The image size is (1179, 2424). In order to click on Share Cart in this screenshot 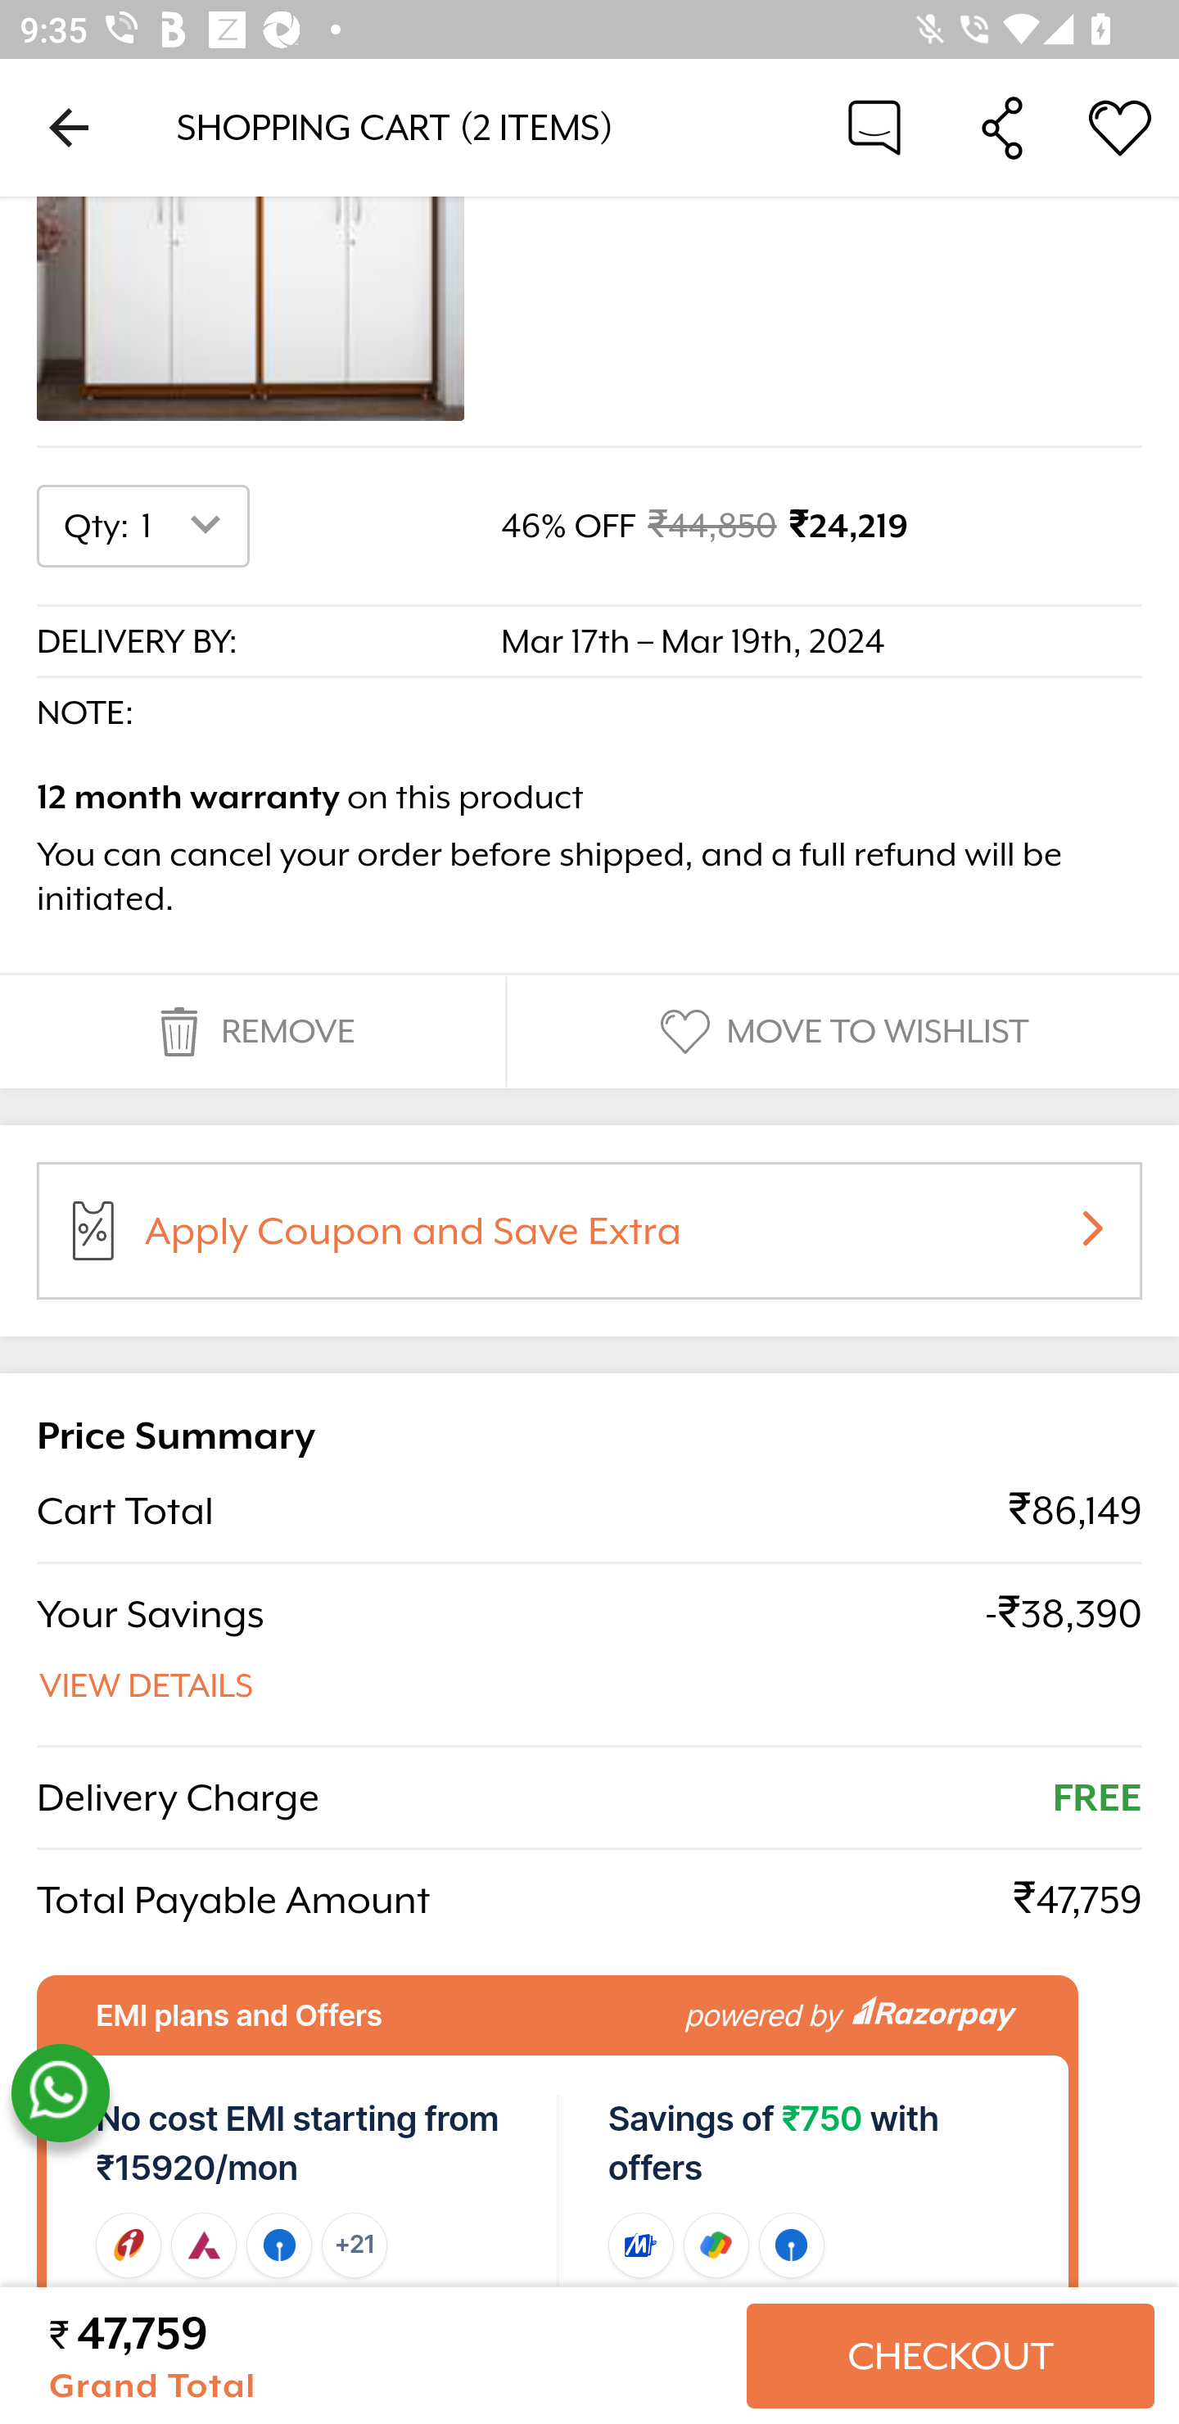, I will do `click(1002, 126)`.